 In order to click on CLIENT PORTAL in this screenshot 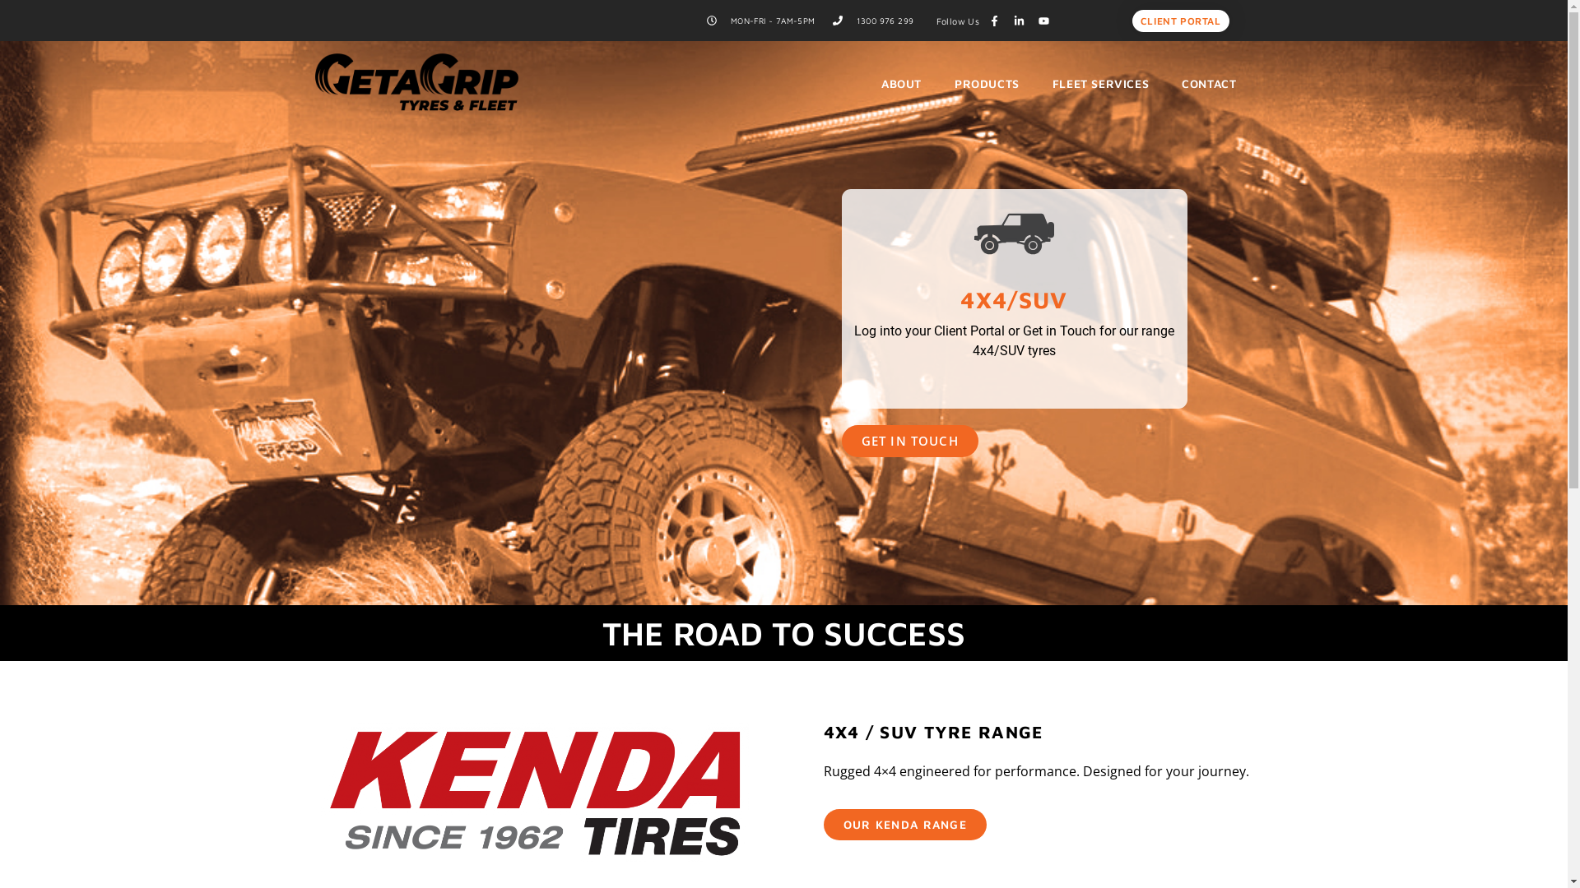, I will do `click(1181, 21)`.